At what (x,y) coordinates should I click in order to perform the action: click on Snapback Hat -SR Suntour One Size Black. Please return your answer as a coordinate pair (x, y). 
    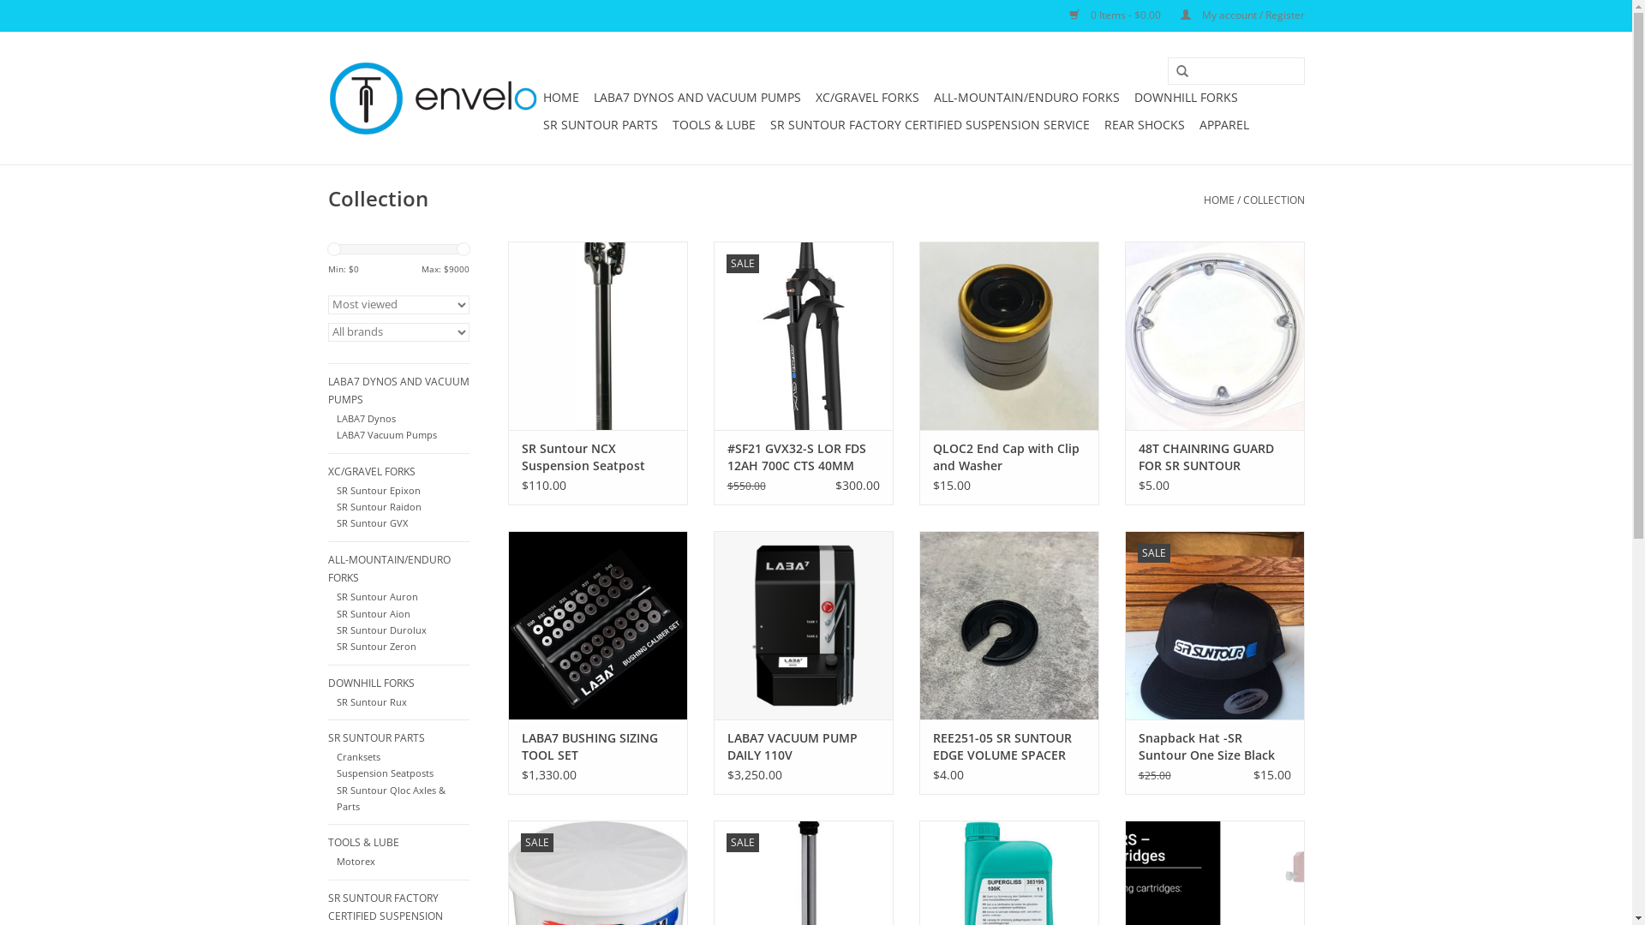
    Looking at the image, I should click on (1214, 747).